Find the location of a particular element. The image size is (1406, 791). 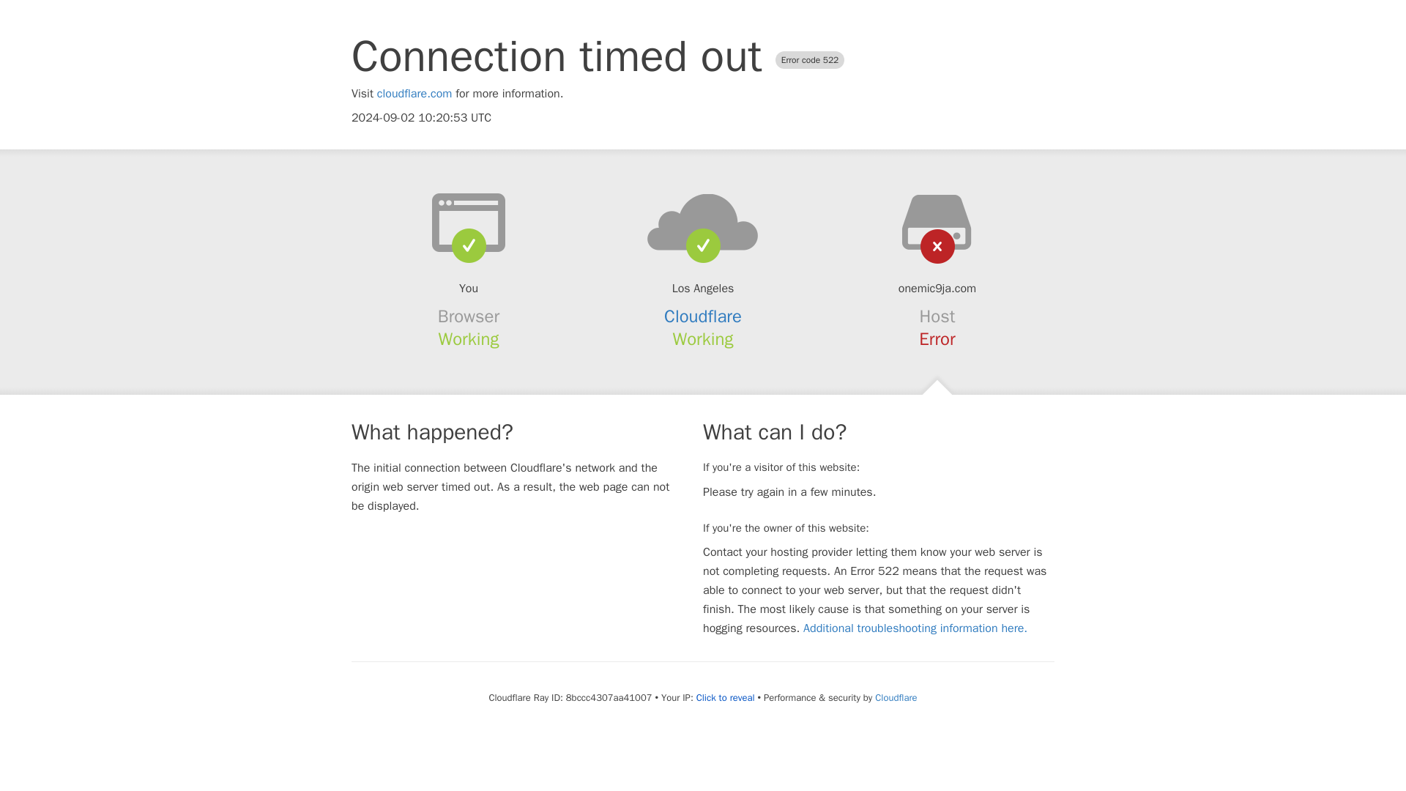

Click to reveal is located at coordinates (725, 697).